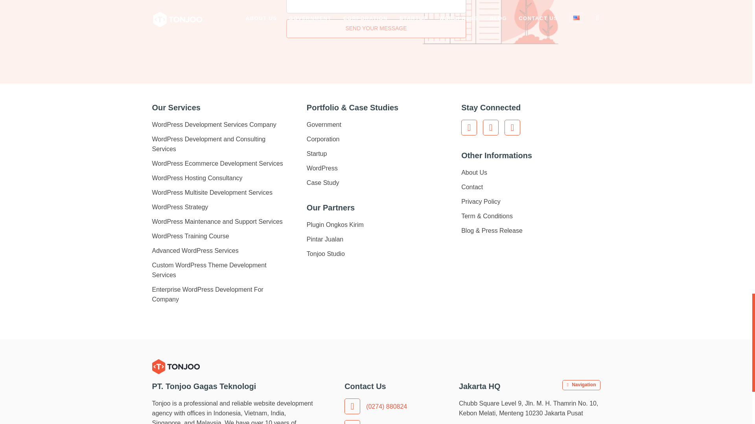 The width and height of the screenshot is (755, 424). Describe the element at coordinates (214, 124) in the screenshot. I see `WordPress Development Services Company` at that location.